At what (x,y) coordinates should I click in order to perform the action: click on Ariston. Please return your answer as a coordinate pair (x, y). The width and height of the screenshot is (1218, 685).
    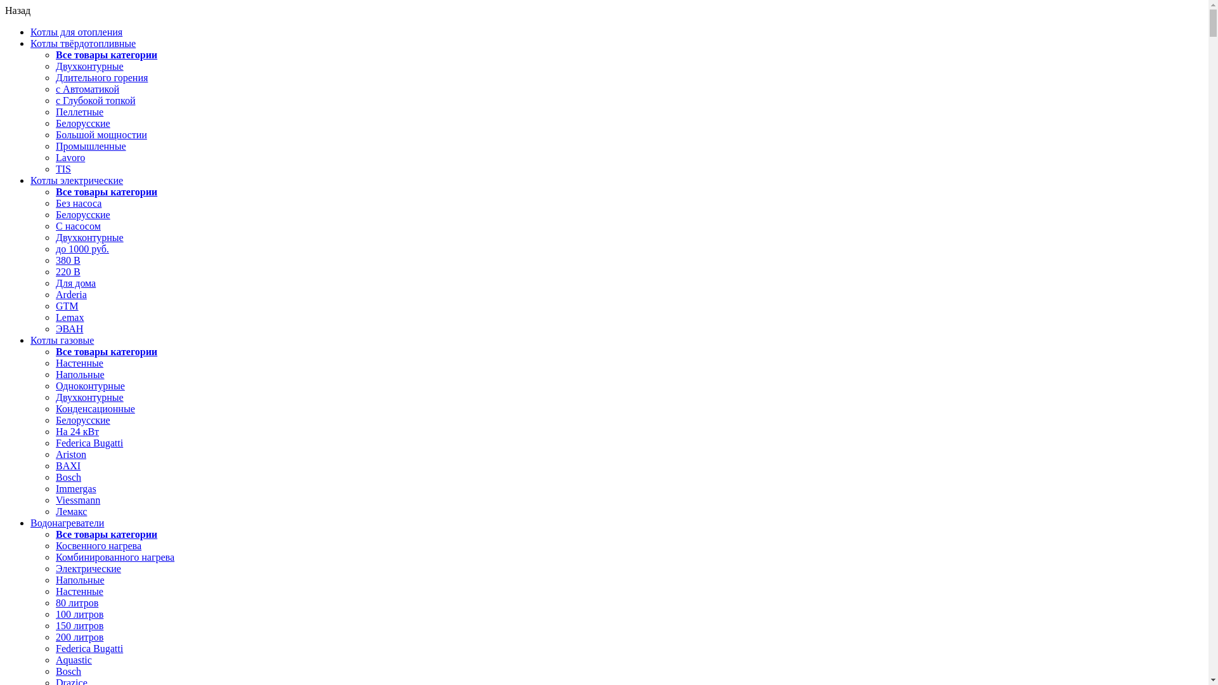
    Looking at the image, I should click on (71, 454).